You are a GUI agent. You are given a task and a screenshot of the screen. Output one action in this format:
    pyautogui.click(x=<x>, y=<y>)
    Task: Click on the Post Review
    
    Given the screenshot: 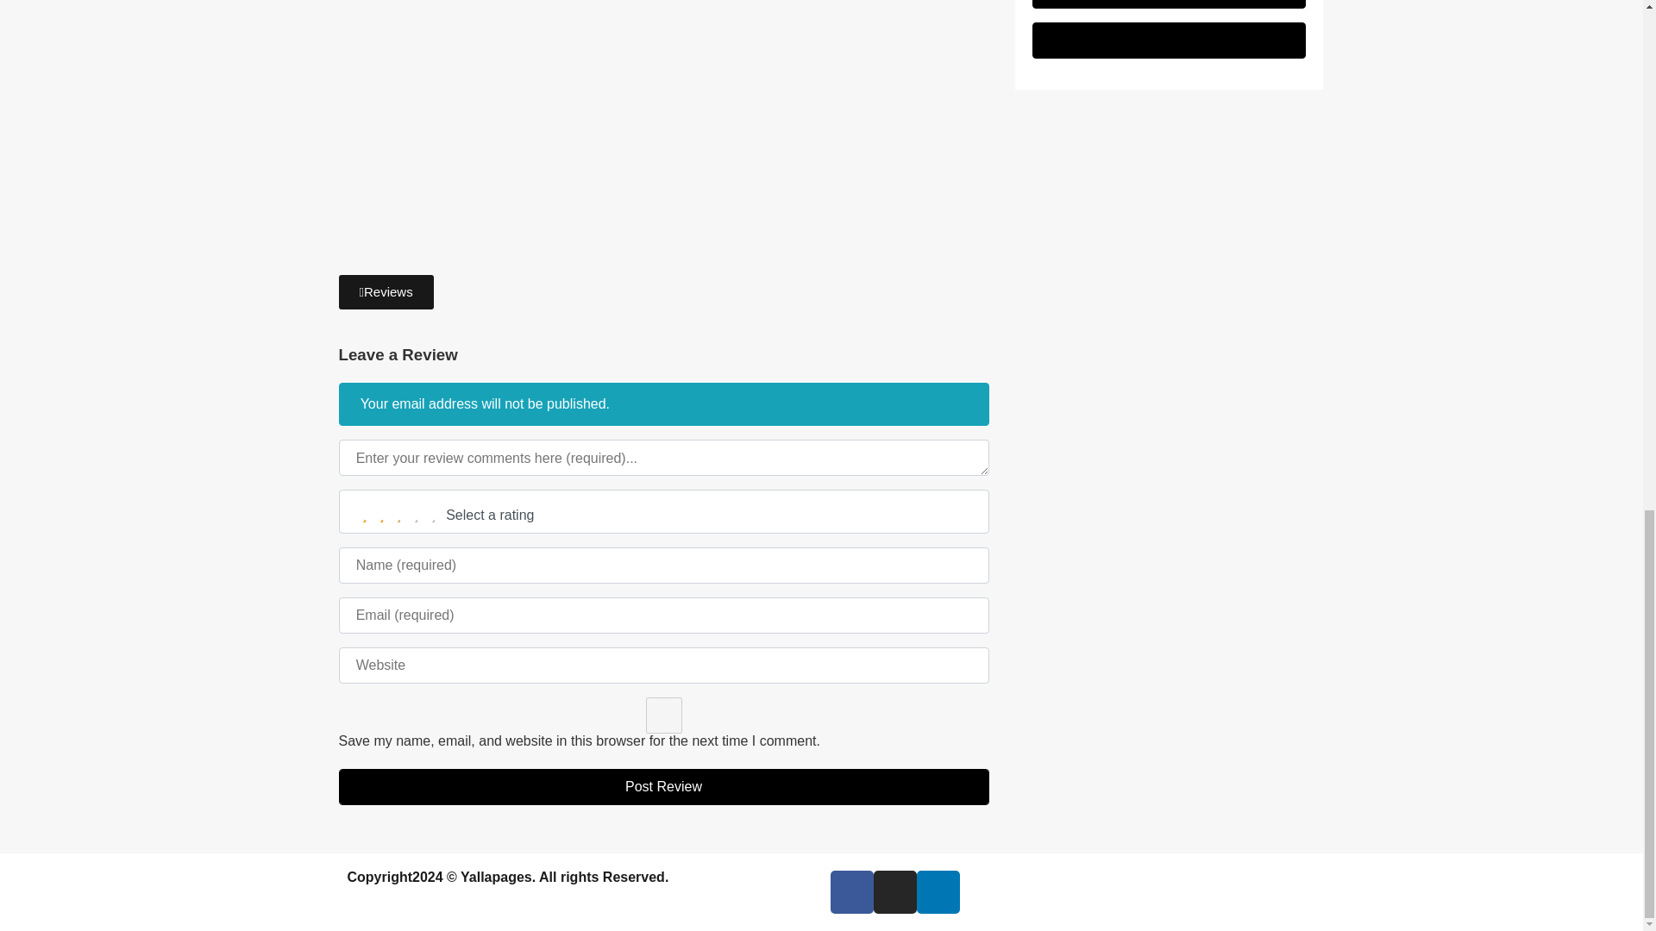 What is the action you would take?
    pyautogui.click(x=662, y=787)
    